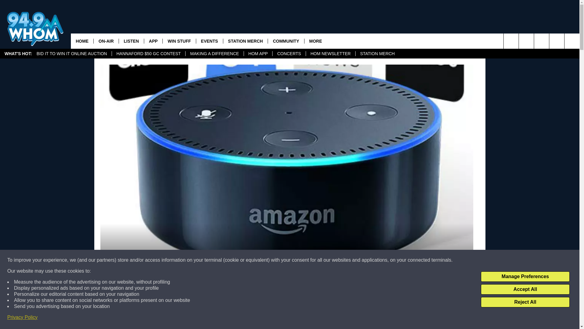 The image size is (584, 329). What do you see at coordinates (258, 54) in the screenshot?
I see `HOM APP` at bounding box center [258, 54].